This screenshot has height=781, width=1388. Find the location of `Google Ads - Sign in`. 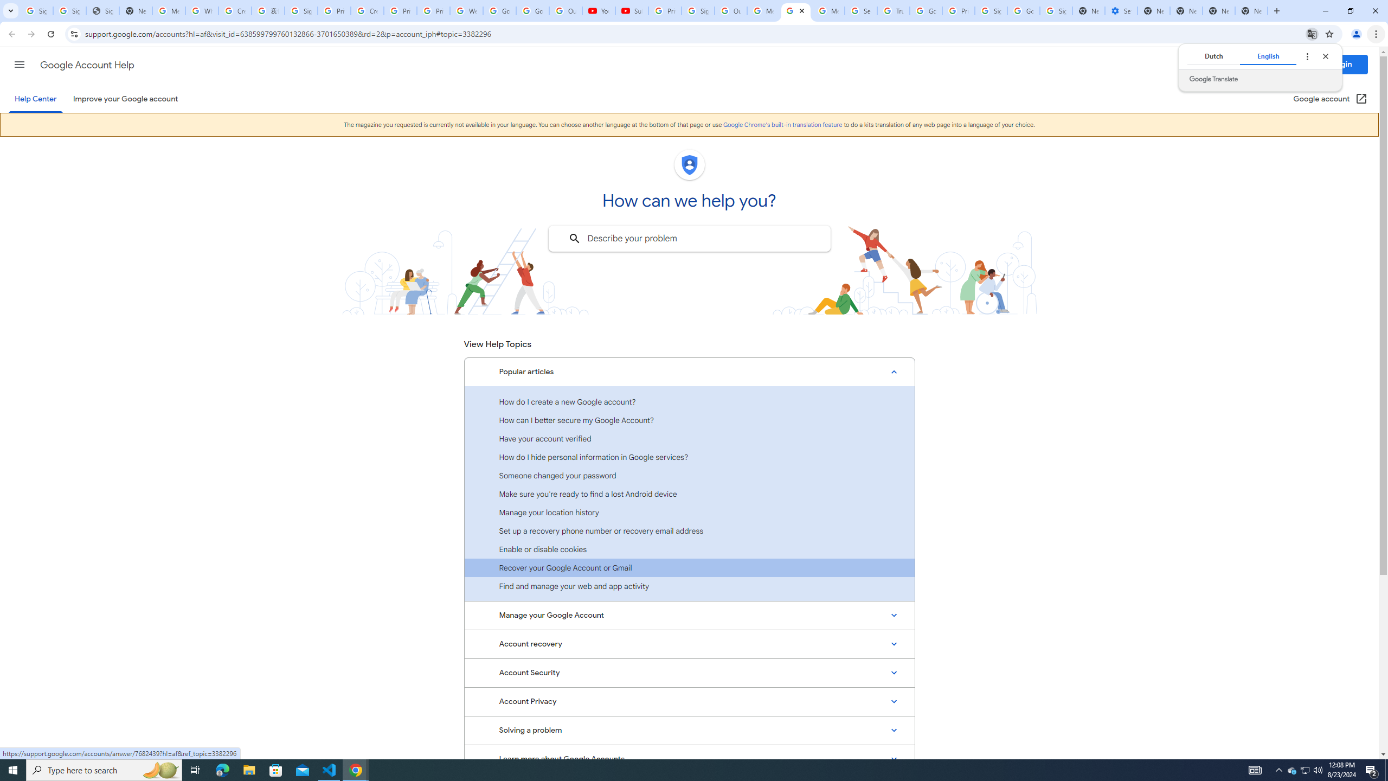

Google Ads - Sign in is located at coordinates (926, 11).